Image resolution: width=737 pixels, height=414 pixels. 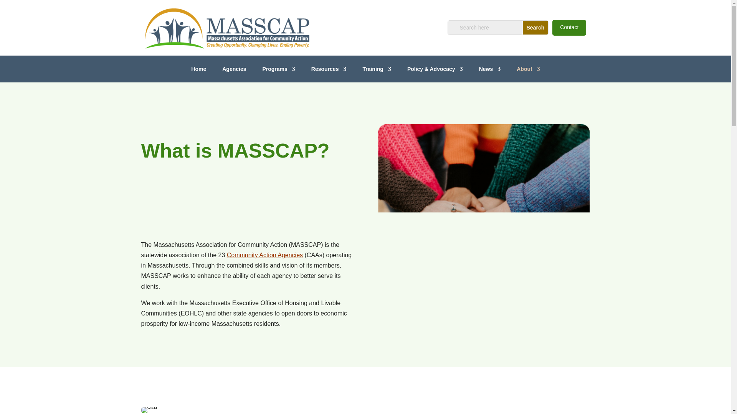 What do you see at coordinates (569, 28) in the screenshot?
I see `Contact` at bounding box center [569, 28].